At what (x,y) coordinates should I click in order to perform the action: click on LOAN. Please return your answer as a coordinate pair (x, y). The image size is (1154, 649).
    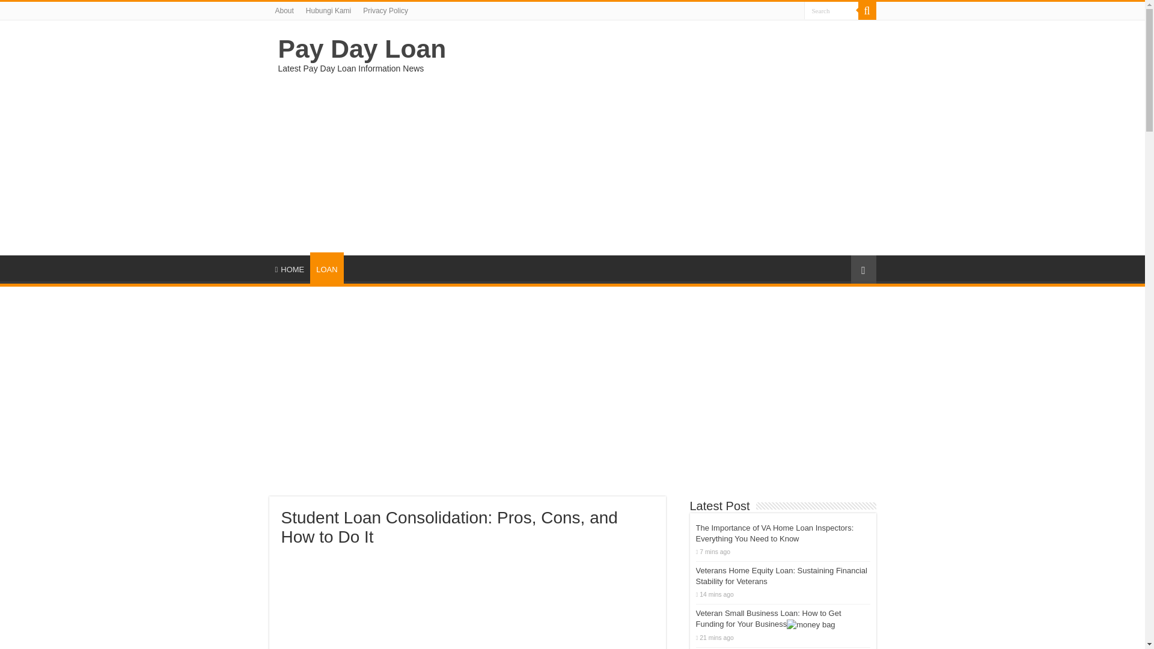
    Looking at the image, I should click on (326, 268).